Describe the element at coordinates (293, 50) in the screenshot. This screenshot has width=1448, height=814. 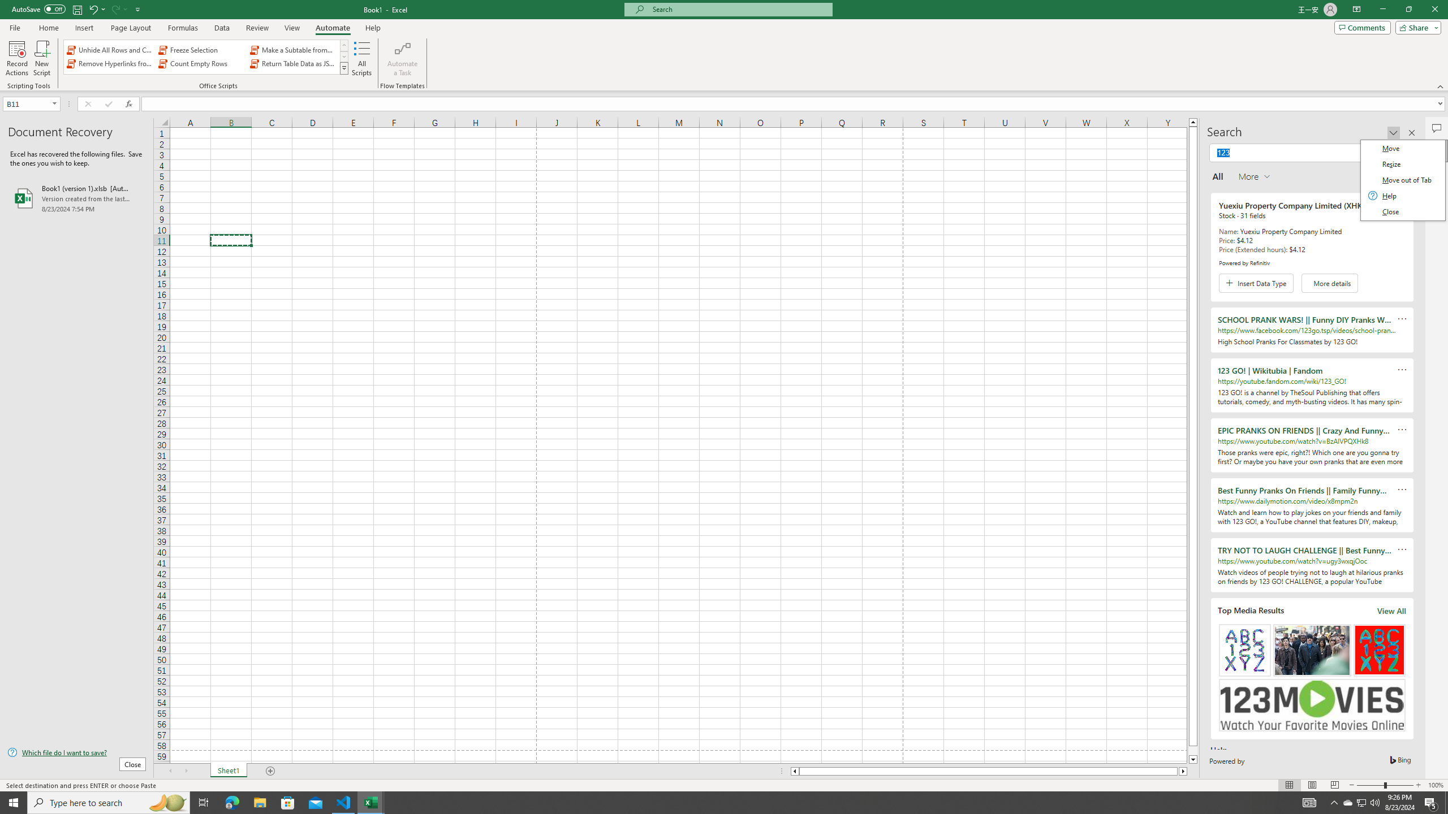
I see `Make a Subtable from a Selection` at that location.